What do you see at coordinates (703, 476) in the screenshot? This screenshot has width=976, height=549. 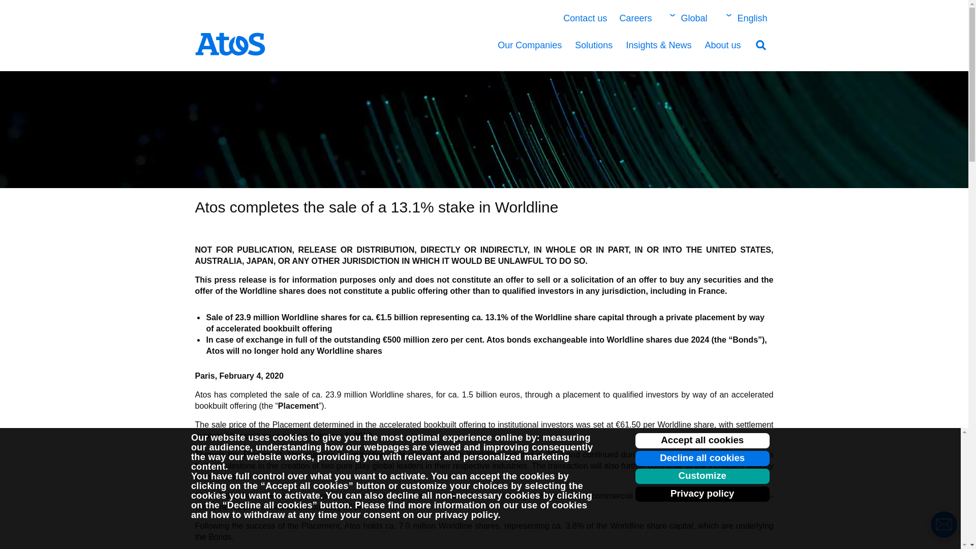 I see `Customize` at bounding box center [703, 476].